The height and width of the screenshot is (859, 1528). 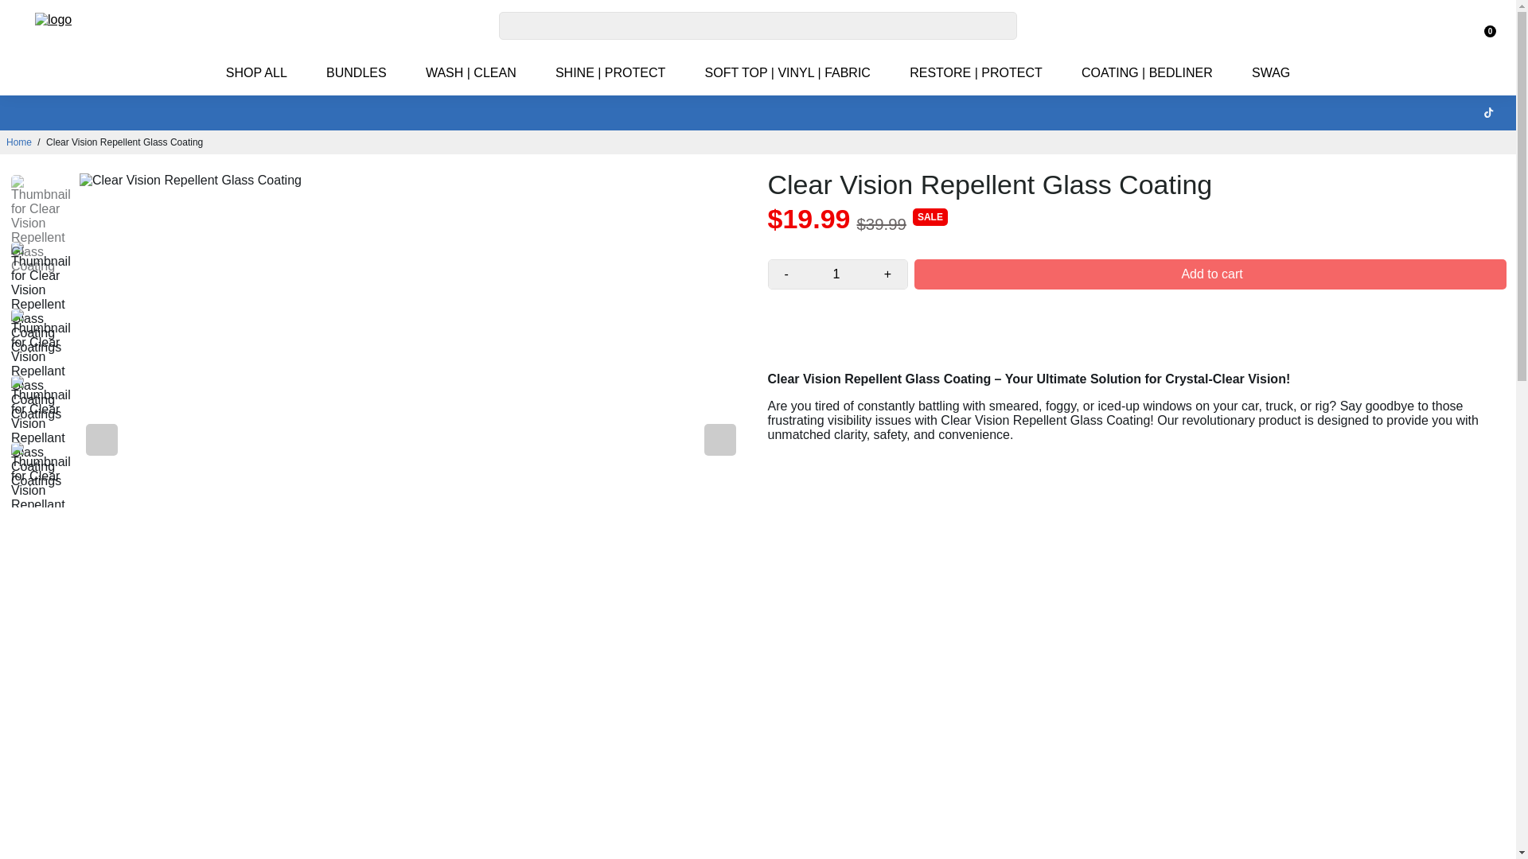 I want to click on Home, so click(x=19, y=142).